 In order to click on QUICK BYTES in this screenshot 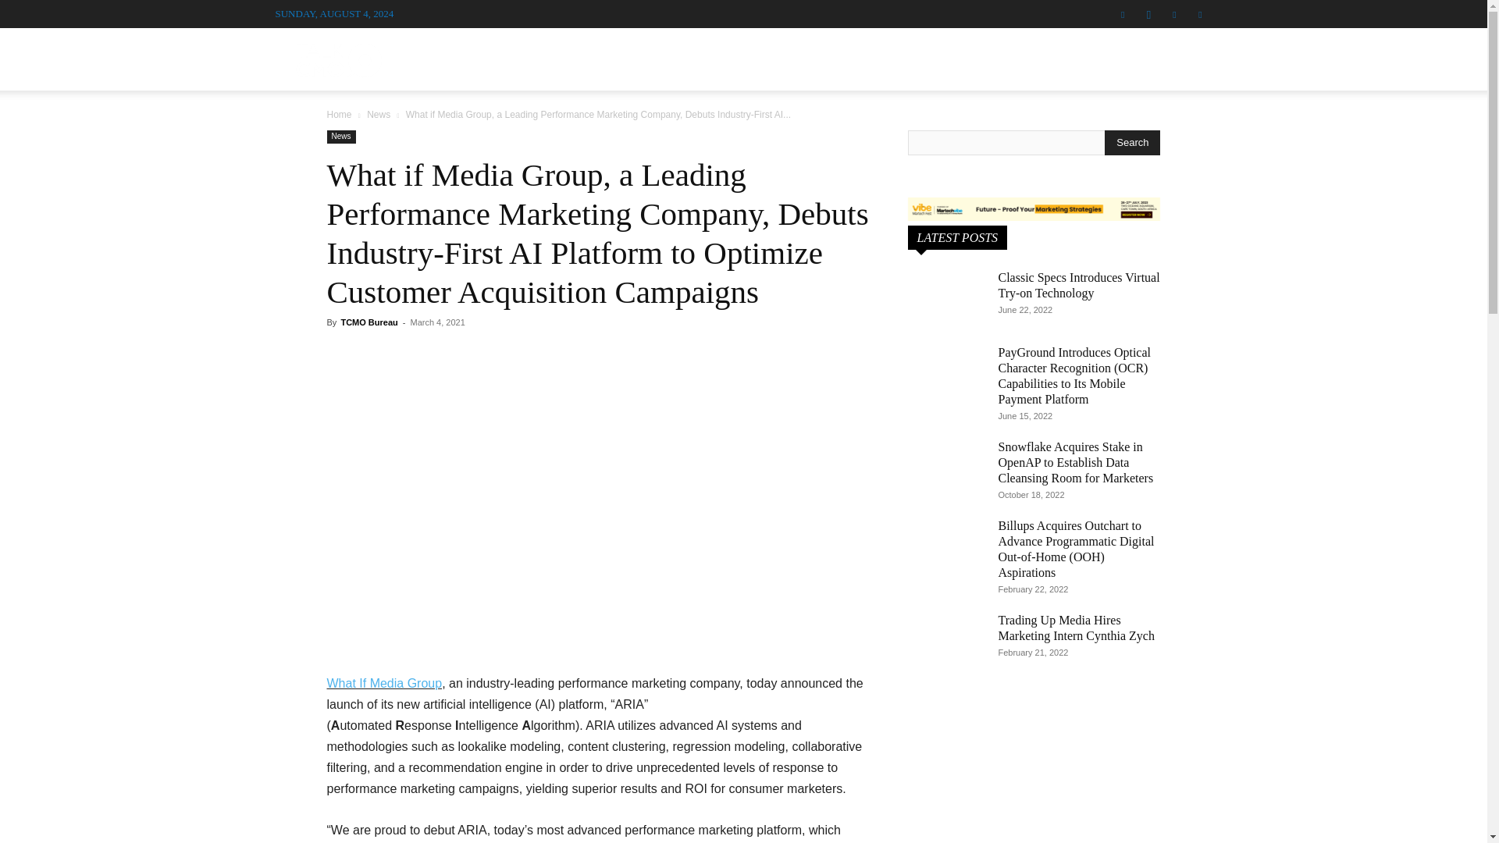, I will do `click(928, 55)`.